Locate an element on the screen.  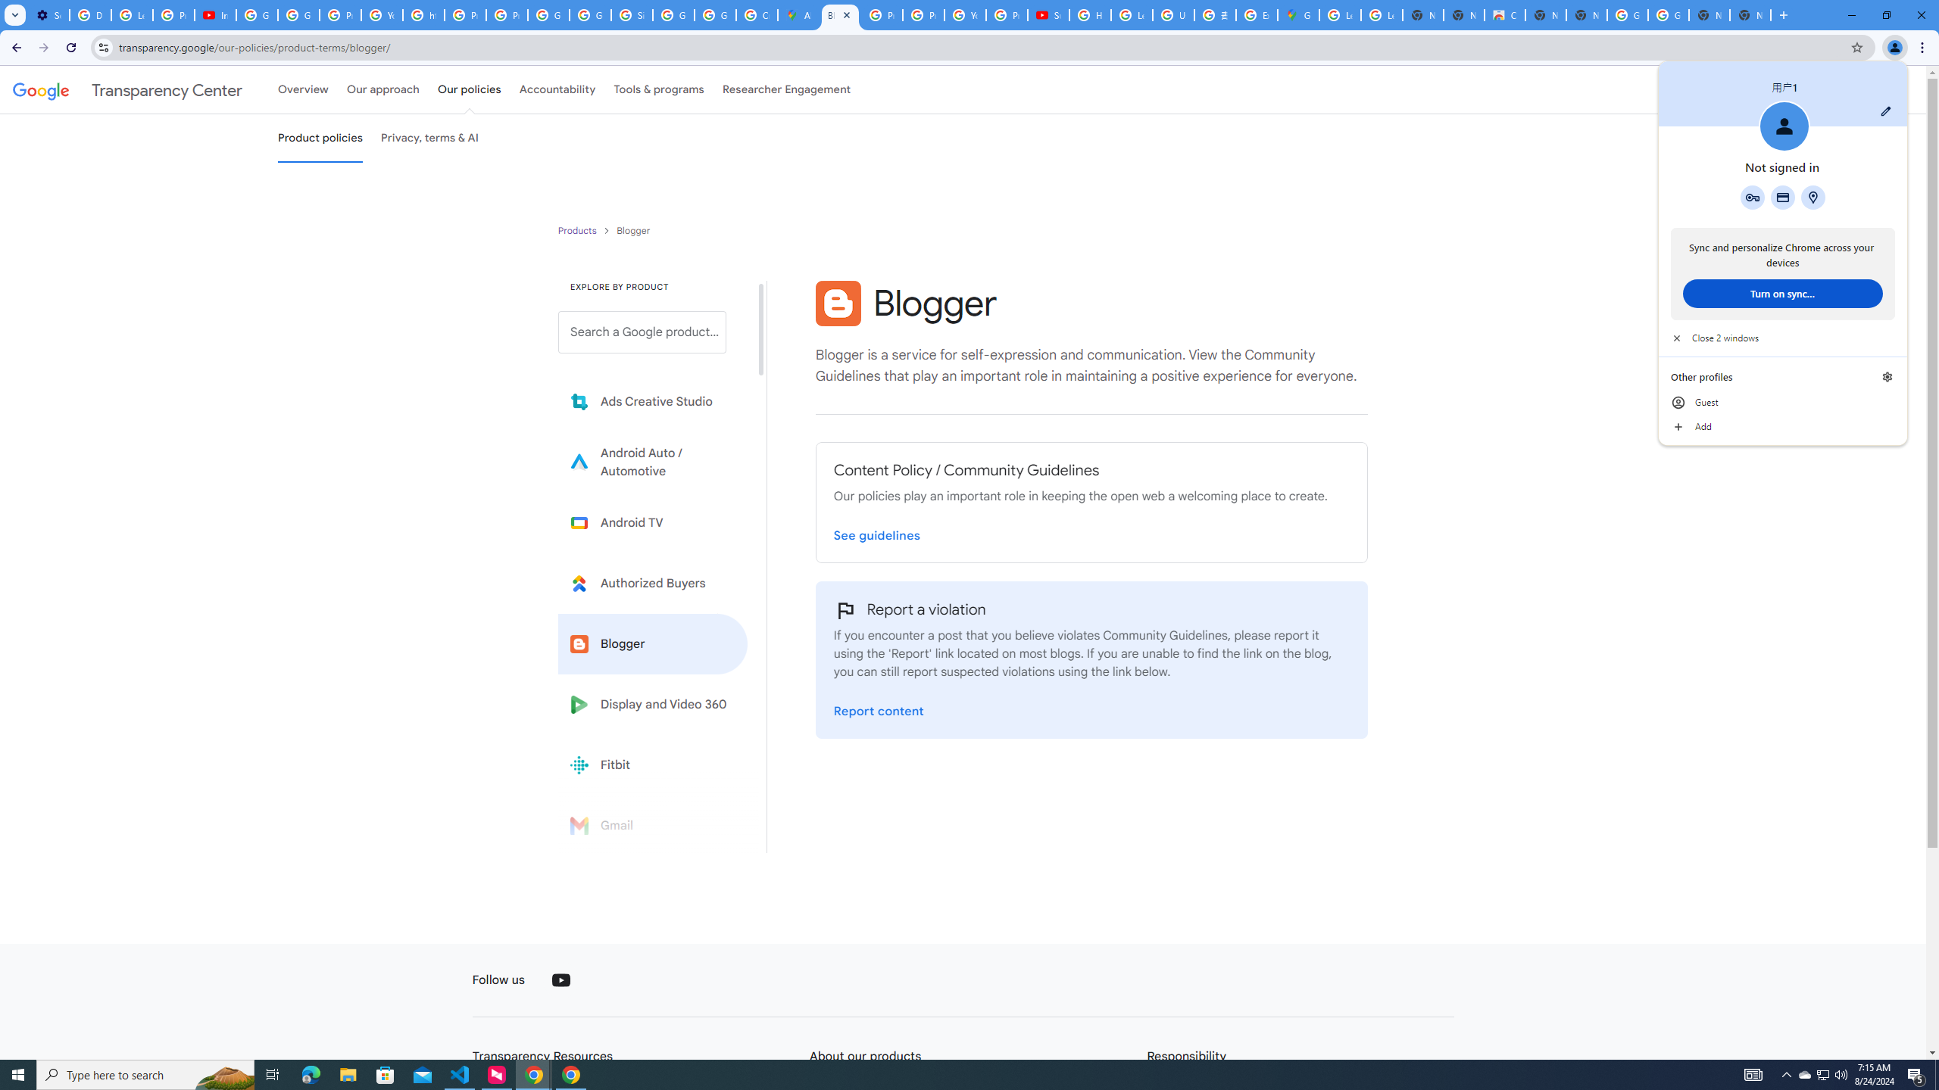
Tools & programs is located at coordinates (1824, 1075).